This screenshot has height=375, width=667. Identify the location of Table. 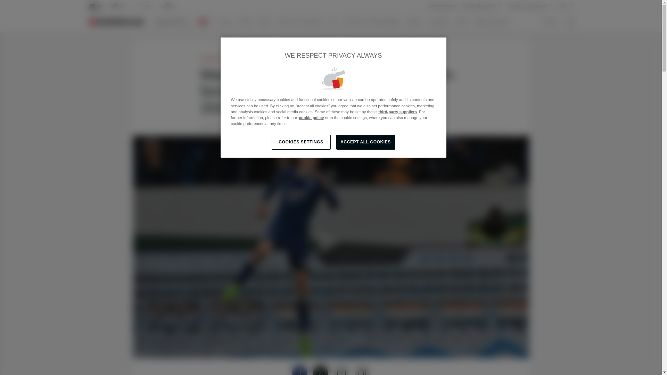
(247, 22).